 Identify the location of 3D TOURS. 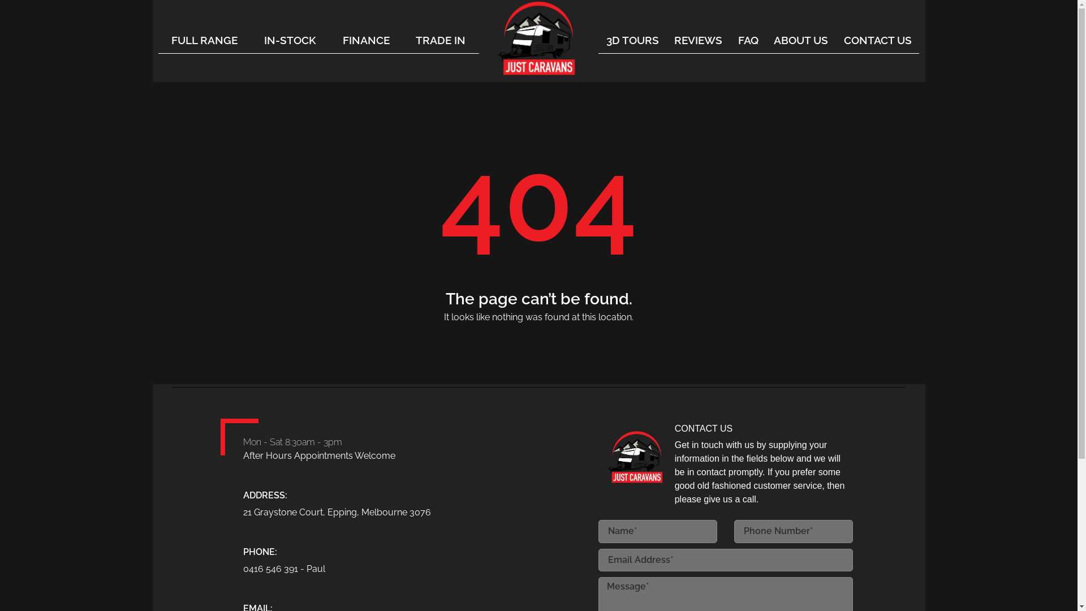
(632, 40).